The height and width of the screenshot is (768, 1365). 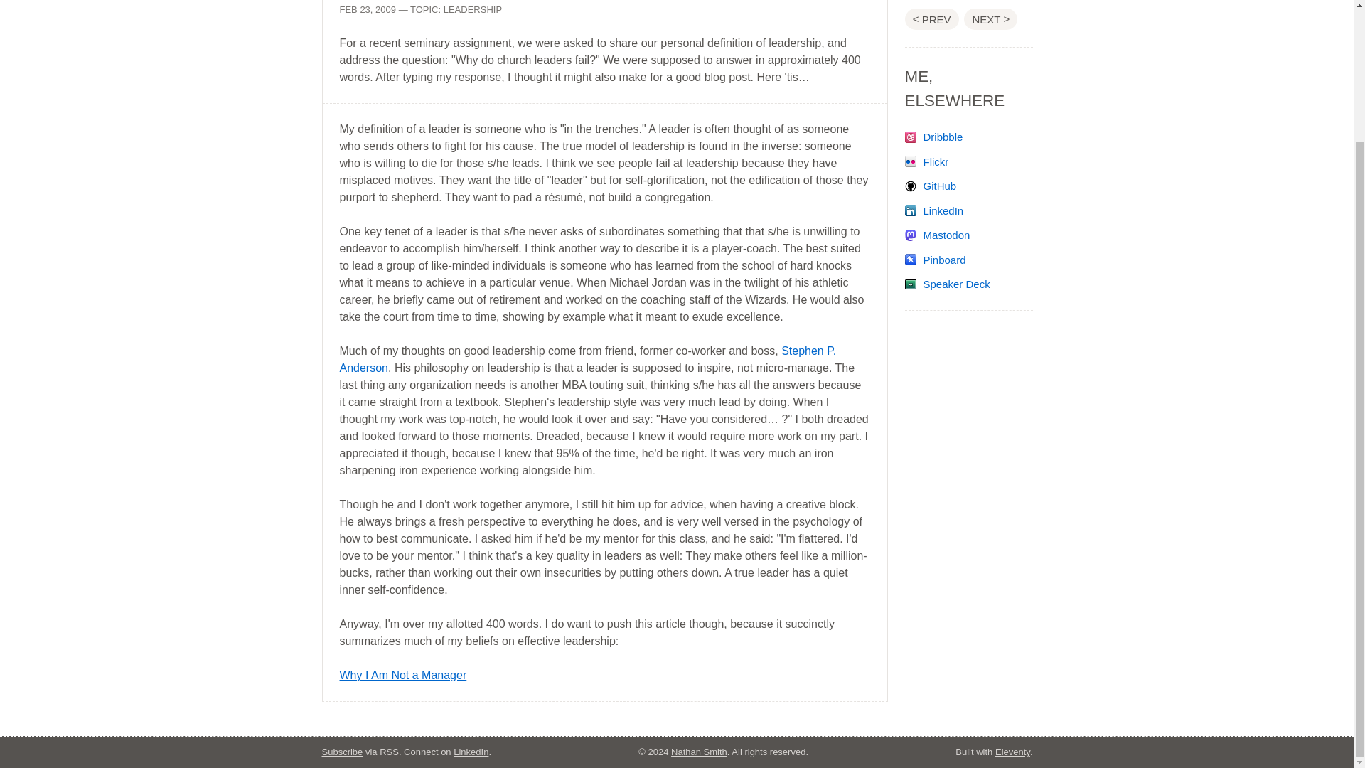 I want to click on Mastodon, so click(x=936, y=179).